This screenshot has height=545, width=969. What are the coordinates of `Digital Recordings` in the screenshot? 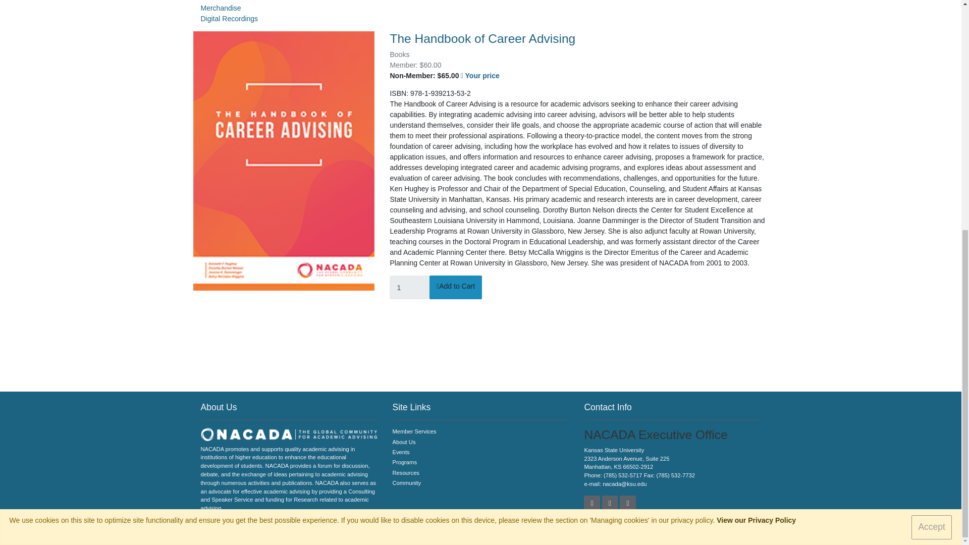 It's located at (229, 19).